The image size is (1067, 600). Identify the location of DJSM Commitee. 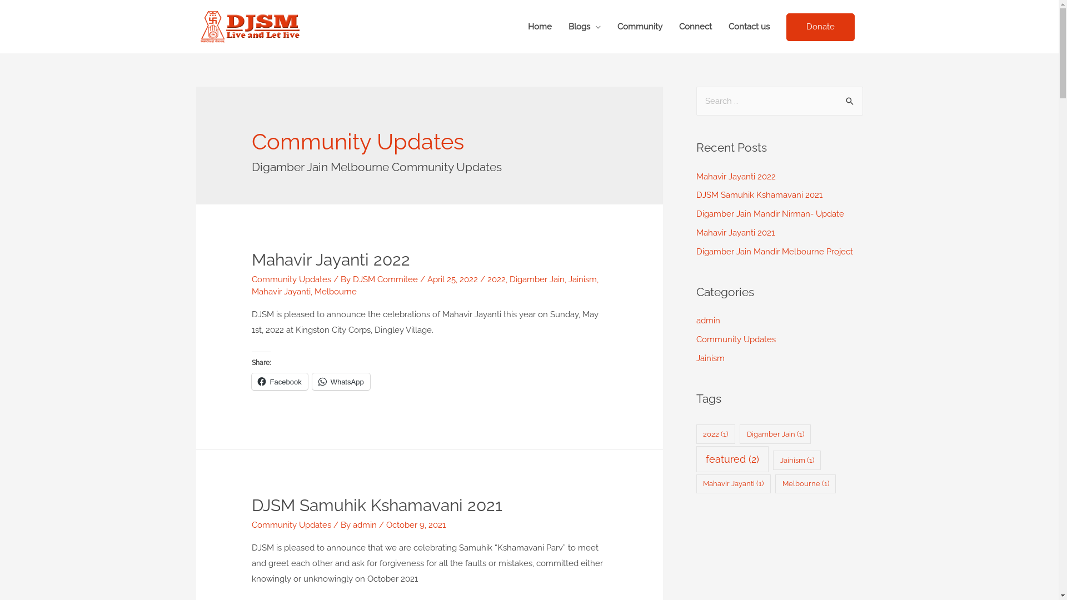
(387, 279).